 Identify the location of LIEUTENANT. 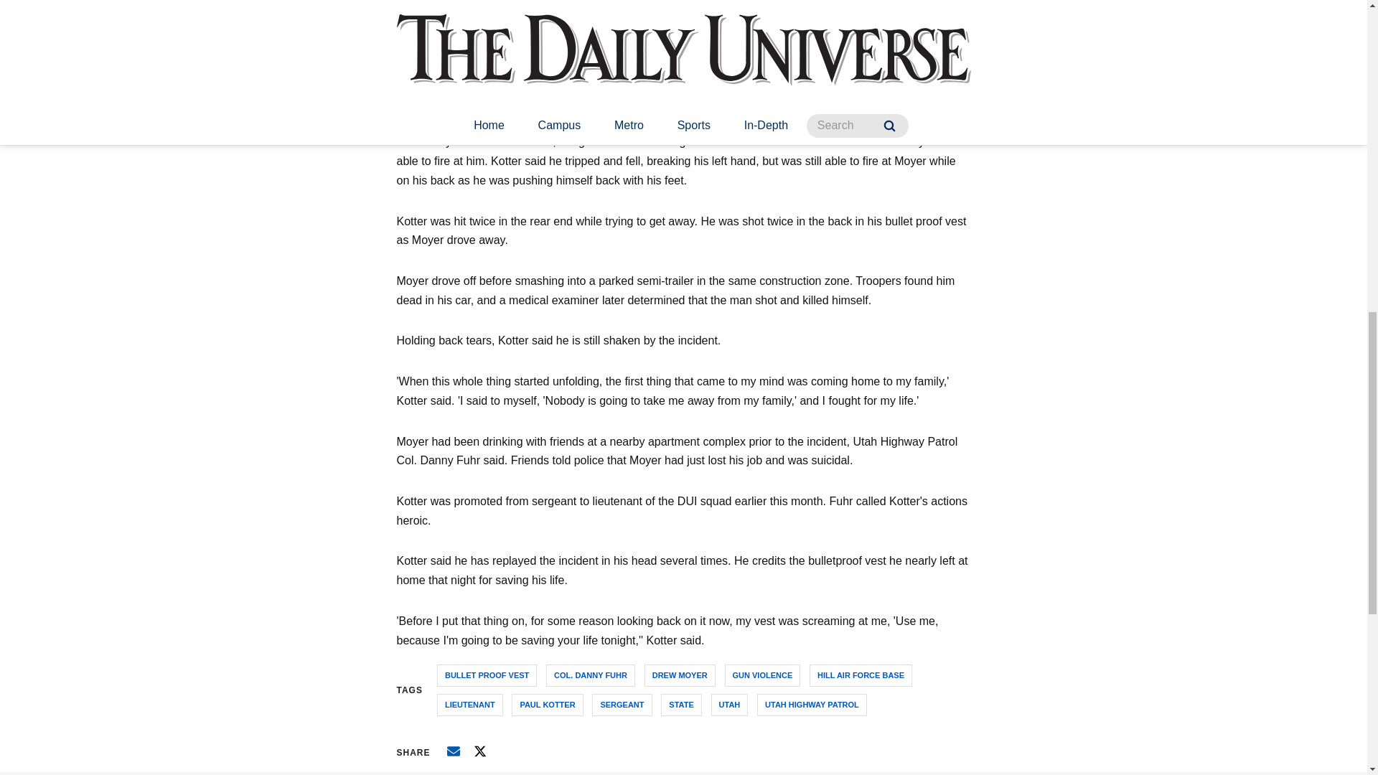
(469, 705).